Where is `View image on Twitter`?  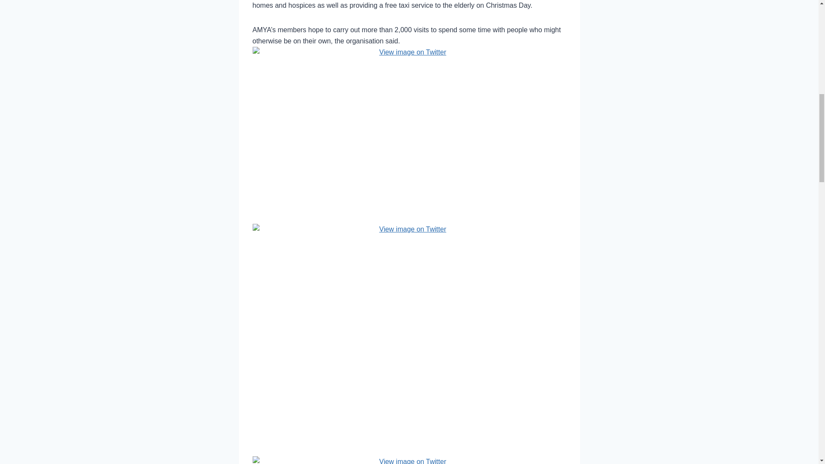
View image on Twitter is located at coordinates (409, 460).